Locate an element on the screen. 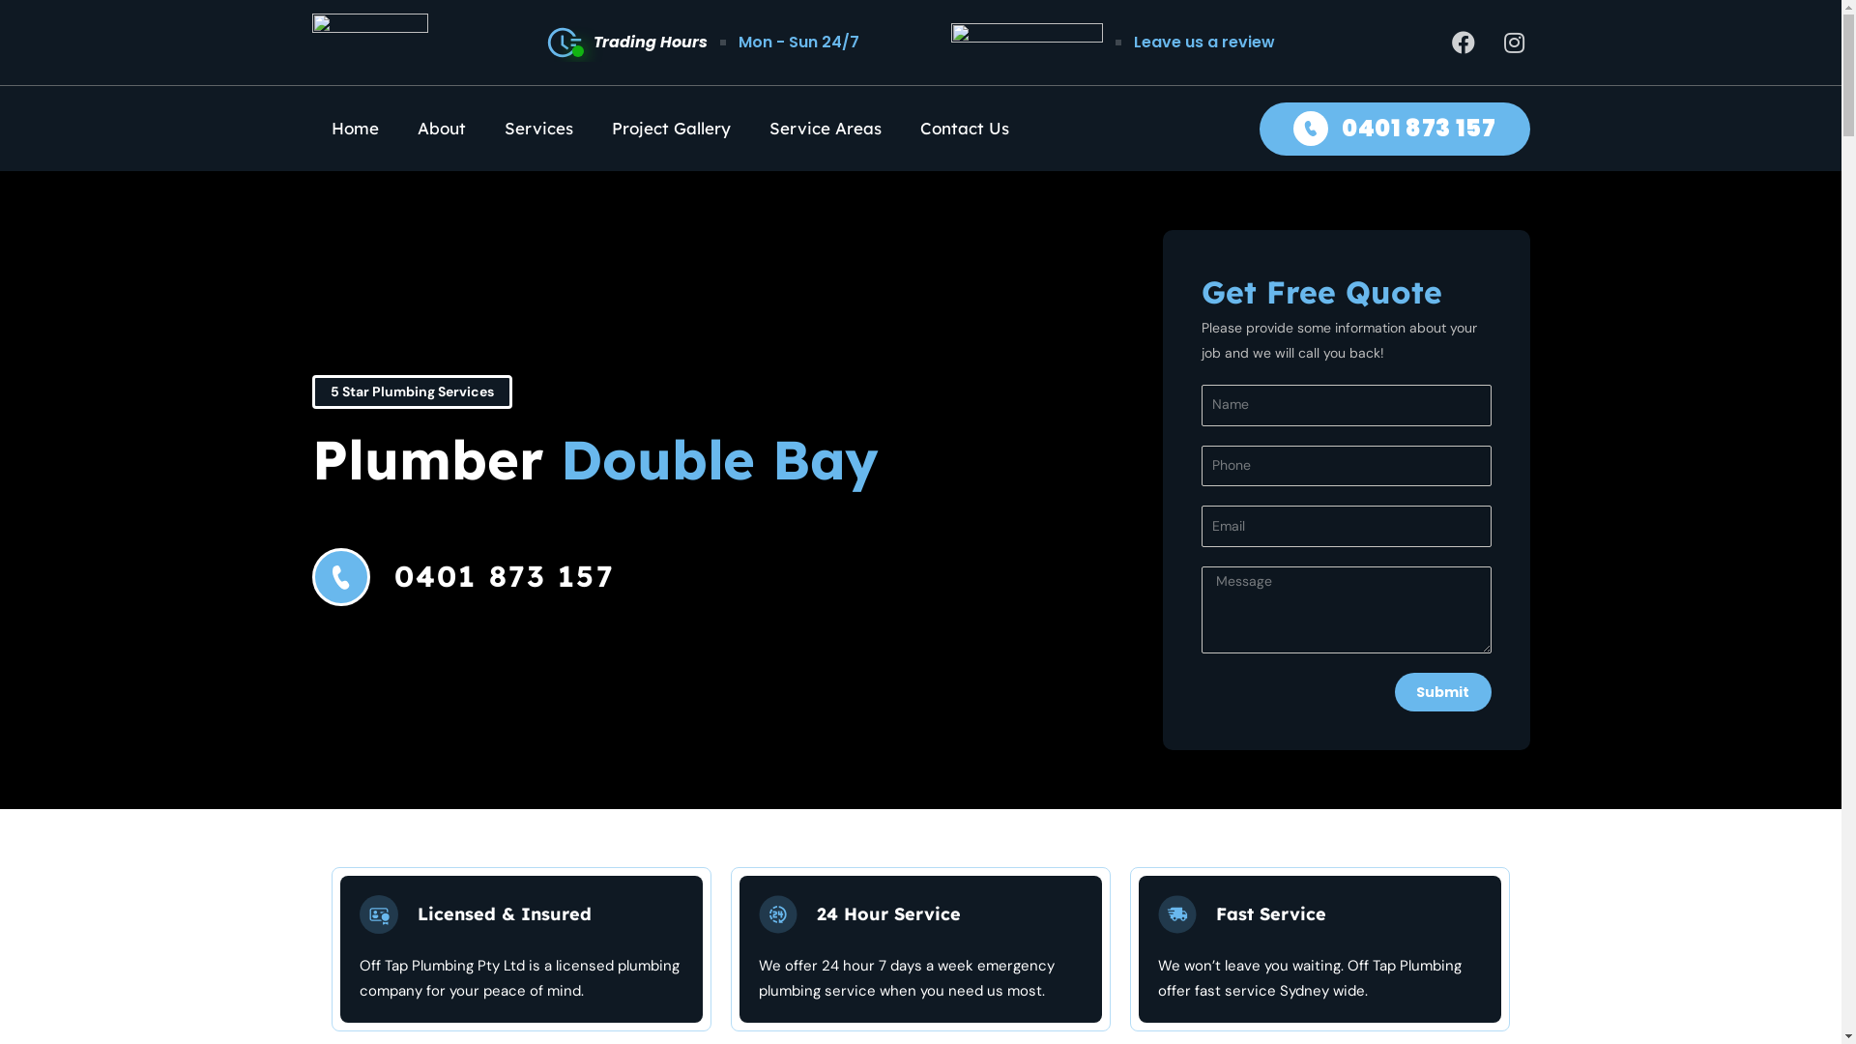  0401 873 157 is located at coordinates (611, 576).